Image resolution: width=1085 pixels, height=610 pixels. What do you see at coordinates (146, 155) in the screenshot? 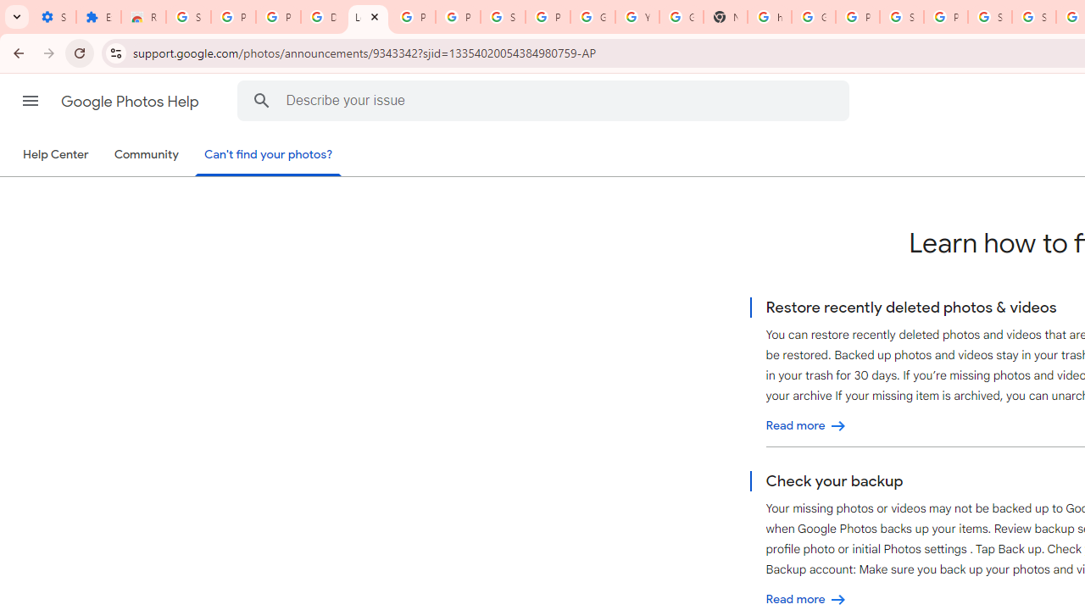
I see `Community` at bounding box center [146, 155].